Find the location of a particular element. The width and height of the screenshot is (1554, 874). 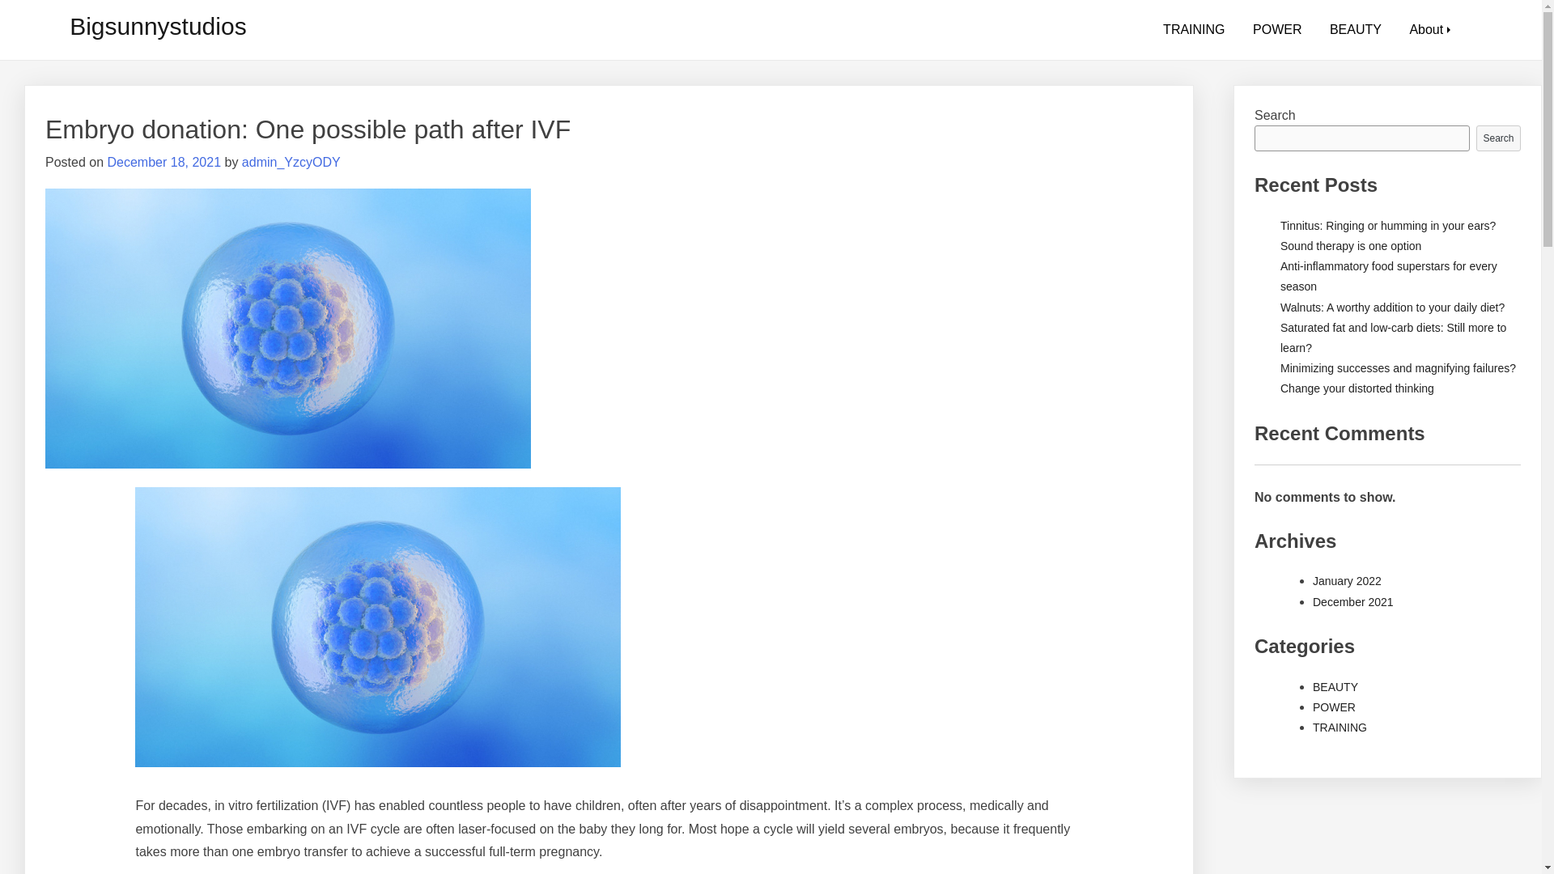

Bigsunnystudios is located at coordinates (157, 26).